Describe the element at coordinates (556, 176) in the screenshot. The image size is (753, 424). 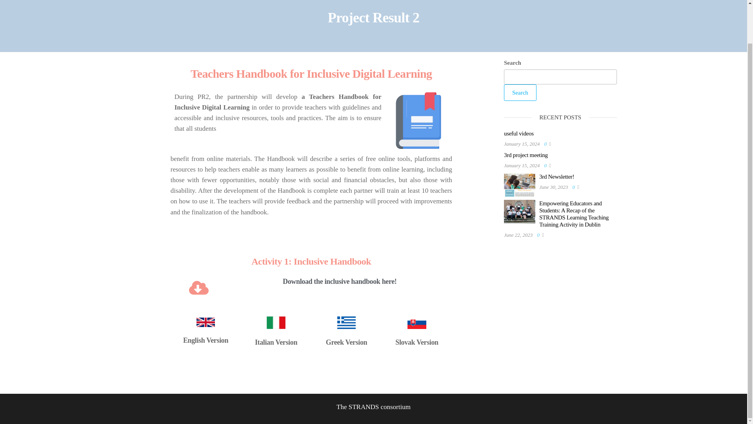
I see `3rd Newsletter!` at that location.